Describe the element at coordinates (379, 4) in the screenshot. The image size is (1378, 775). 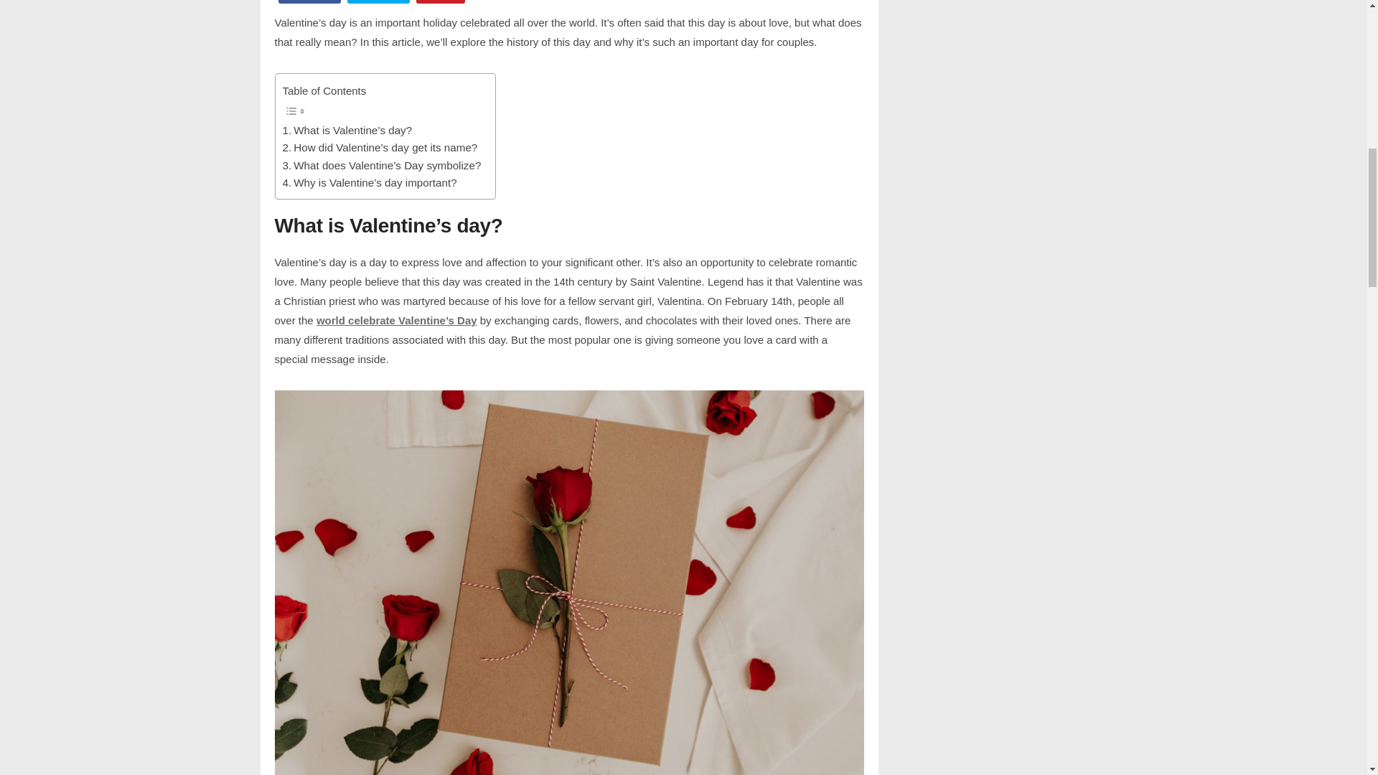
I see `Tweet` at that location.